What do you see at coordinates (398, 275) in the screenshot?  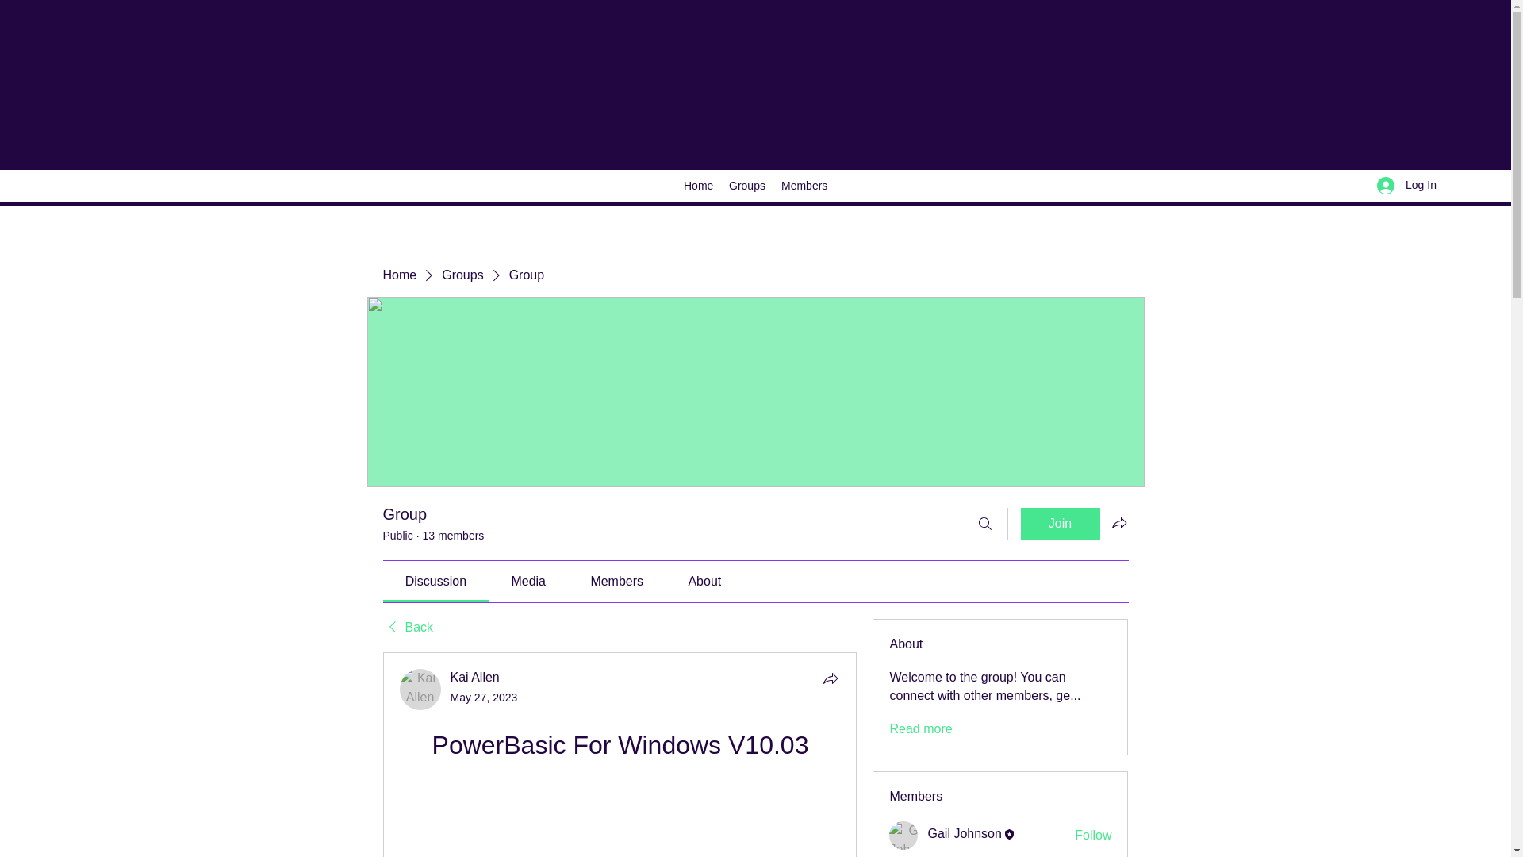 I see `Home` at bounding box center [398, 275].